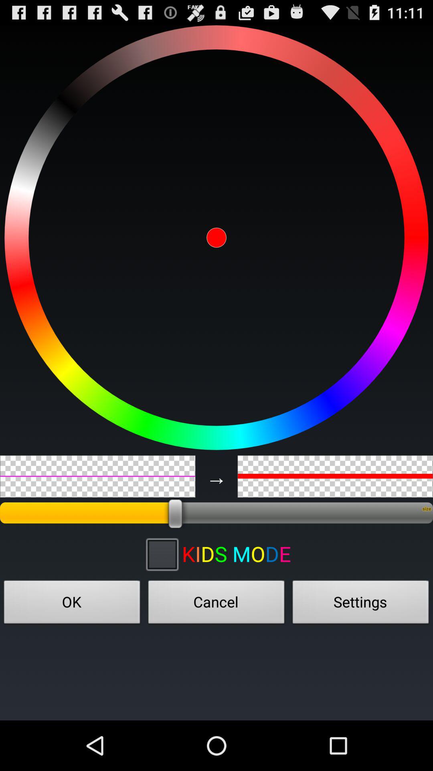 The width and height of the screenshot is (433, 771). I want to click on turn off the item next to the settings, so click(216, 604).